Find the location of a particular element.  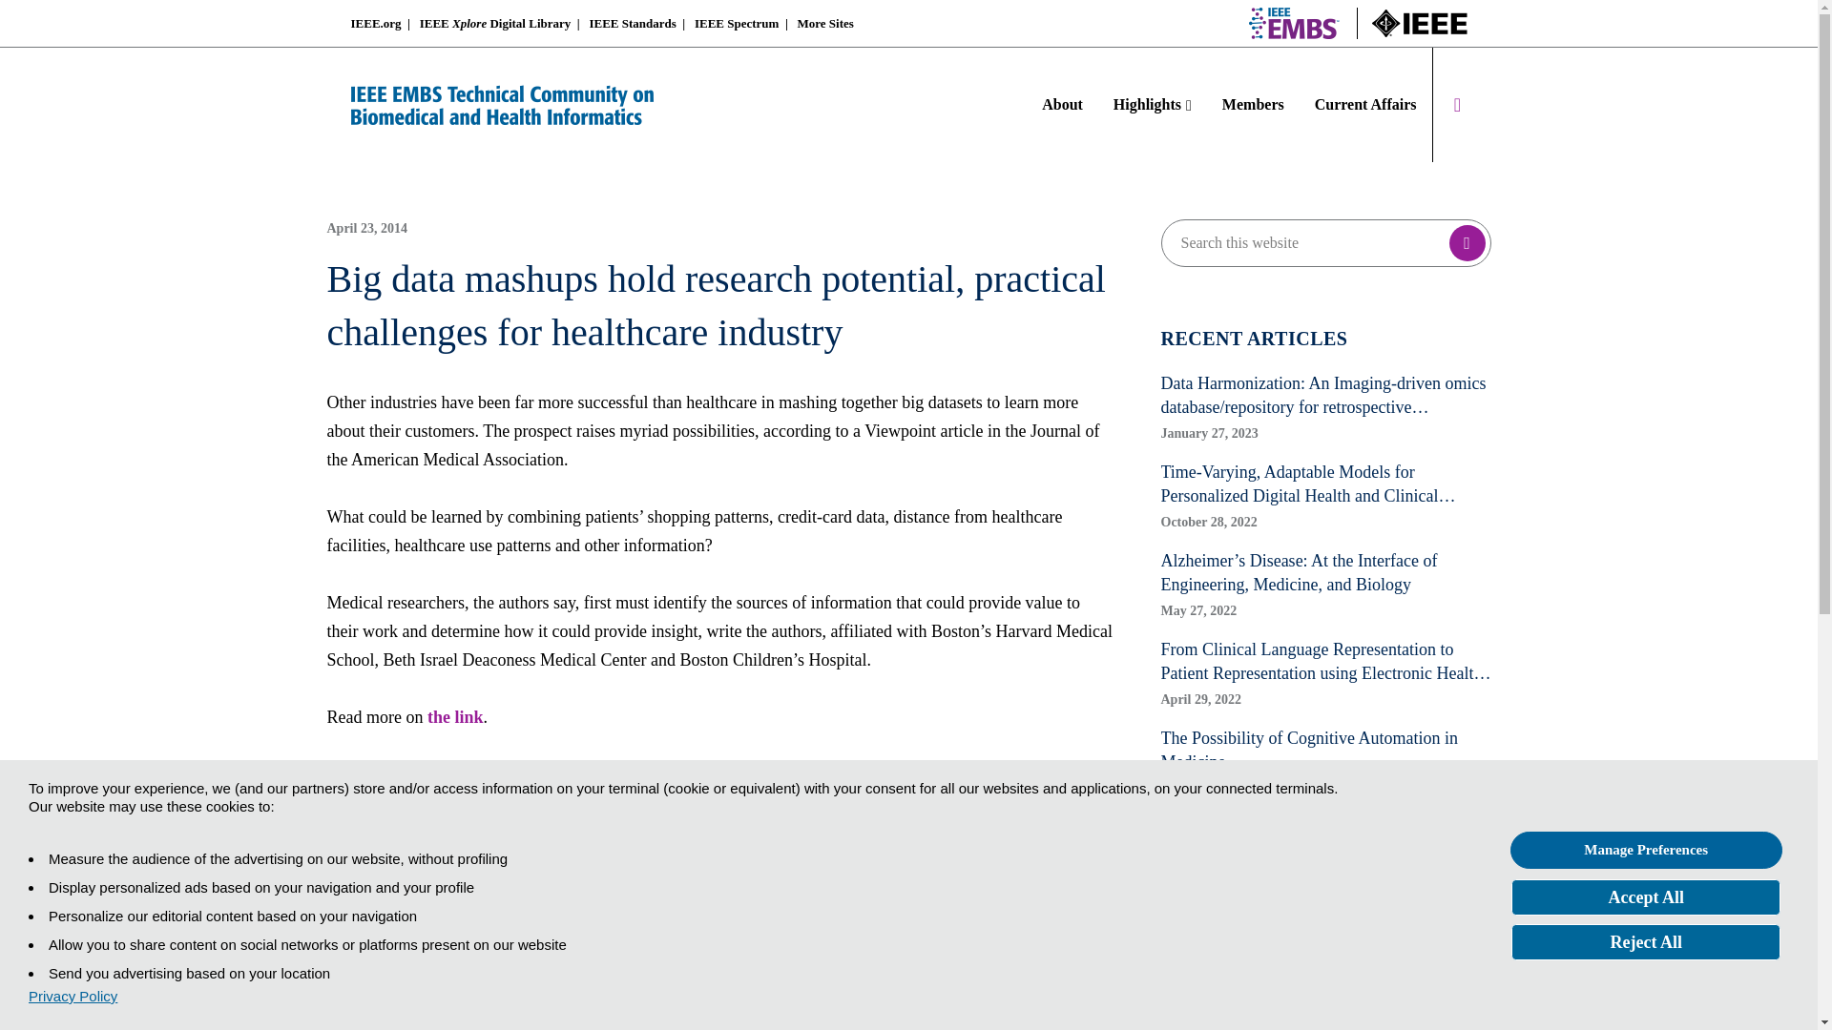

IEEE.org is located at coordinates (1420, 23).